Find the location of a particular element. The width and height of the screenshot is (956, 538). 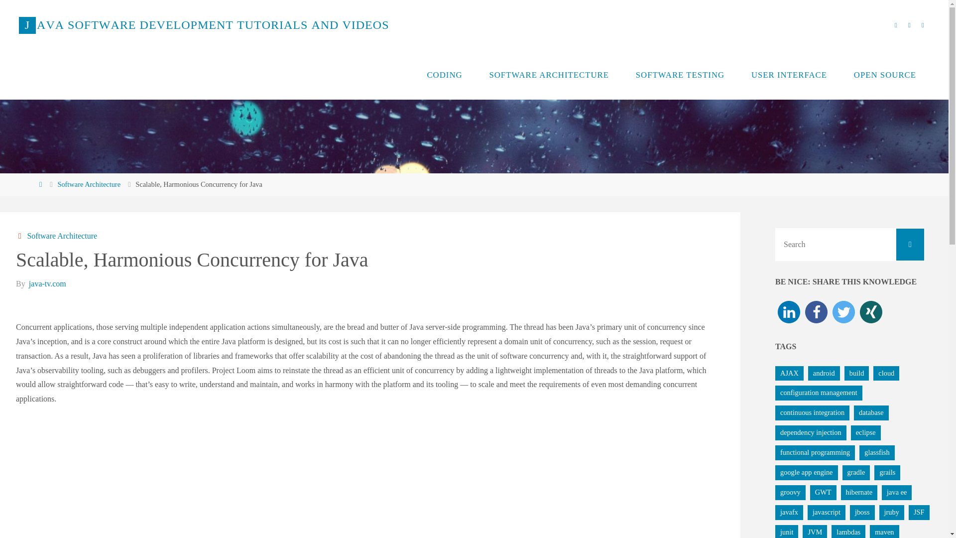

View all posts by java-tv.com is located at coordinates (47, 283).